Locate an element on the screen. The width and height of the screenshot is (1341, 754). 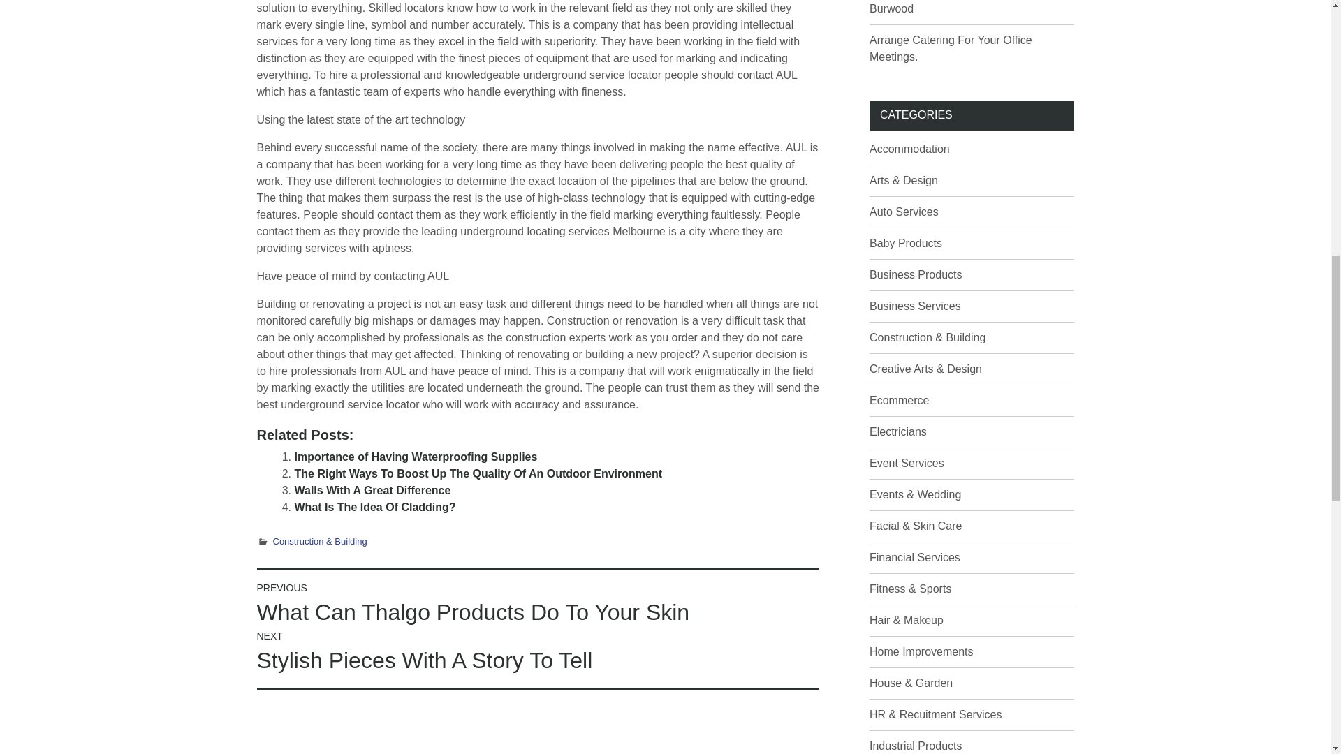
Importance of Having Waterproofing Supplies is located at coordinates (425, 652).